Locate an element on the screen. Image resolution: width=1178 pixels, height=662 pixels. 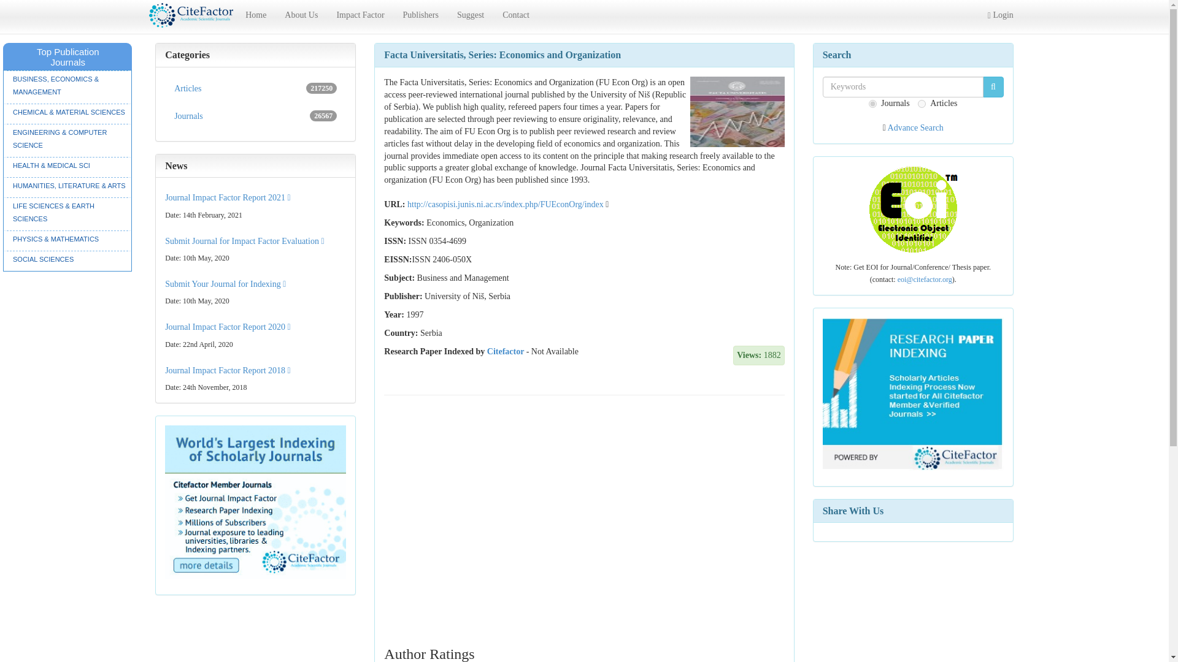
Citefactor International Journal Indexing is located at coordinates (255, 503).